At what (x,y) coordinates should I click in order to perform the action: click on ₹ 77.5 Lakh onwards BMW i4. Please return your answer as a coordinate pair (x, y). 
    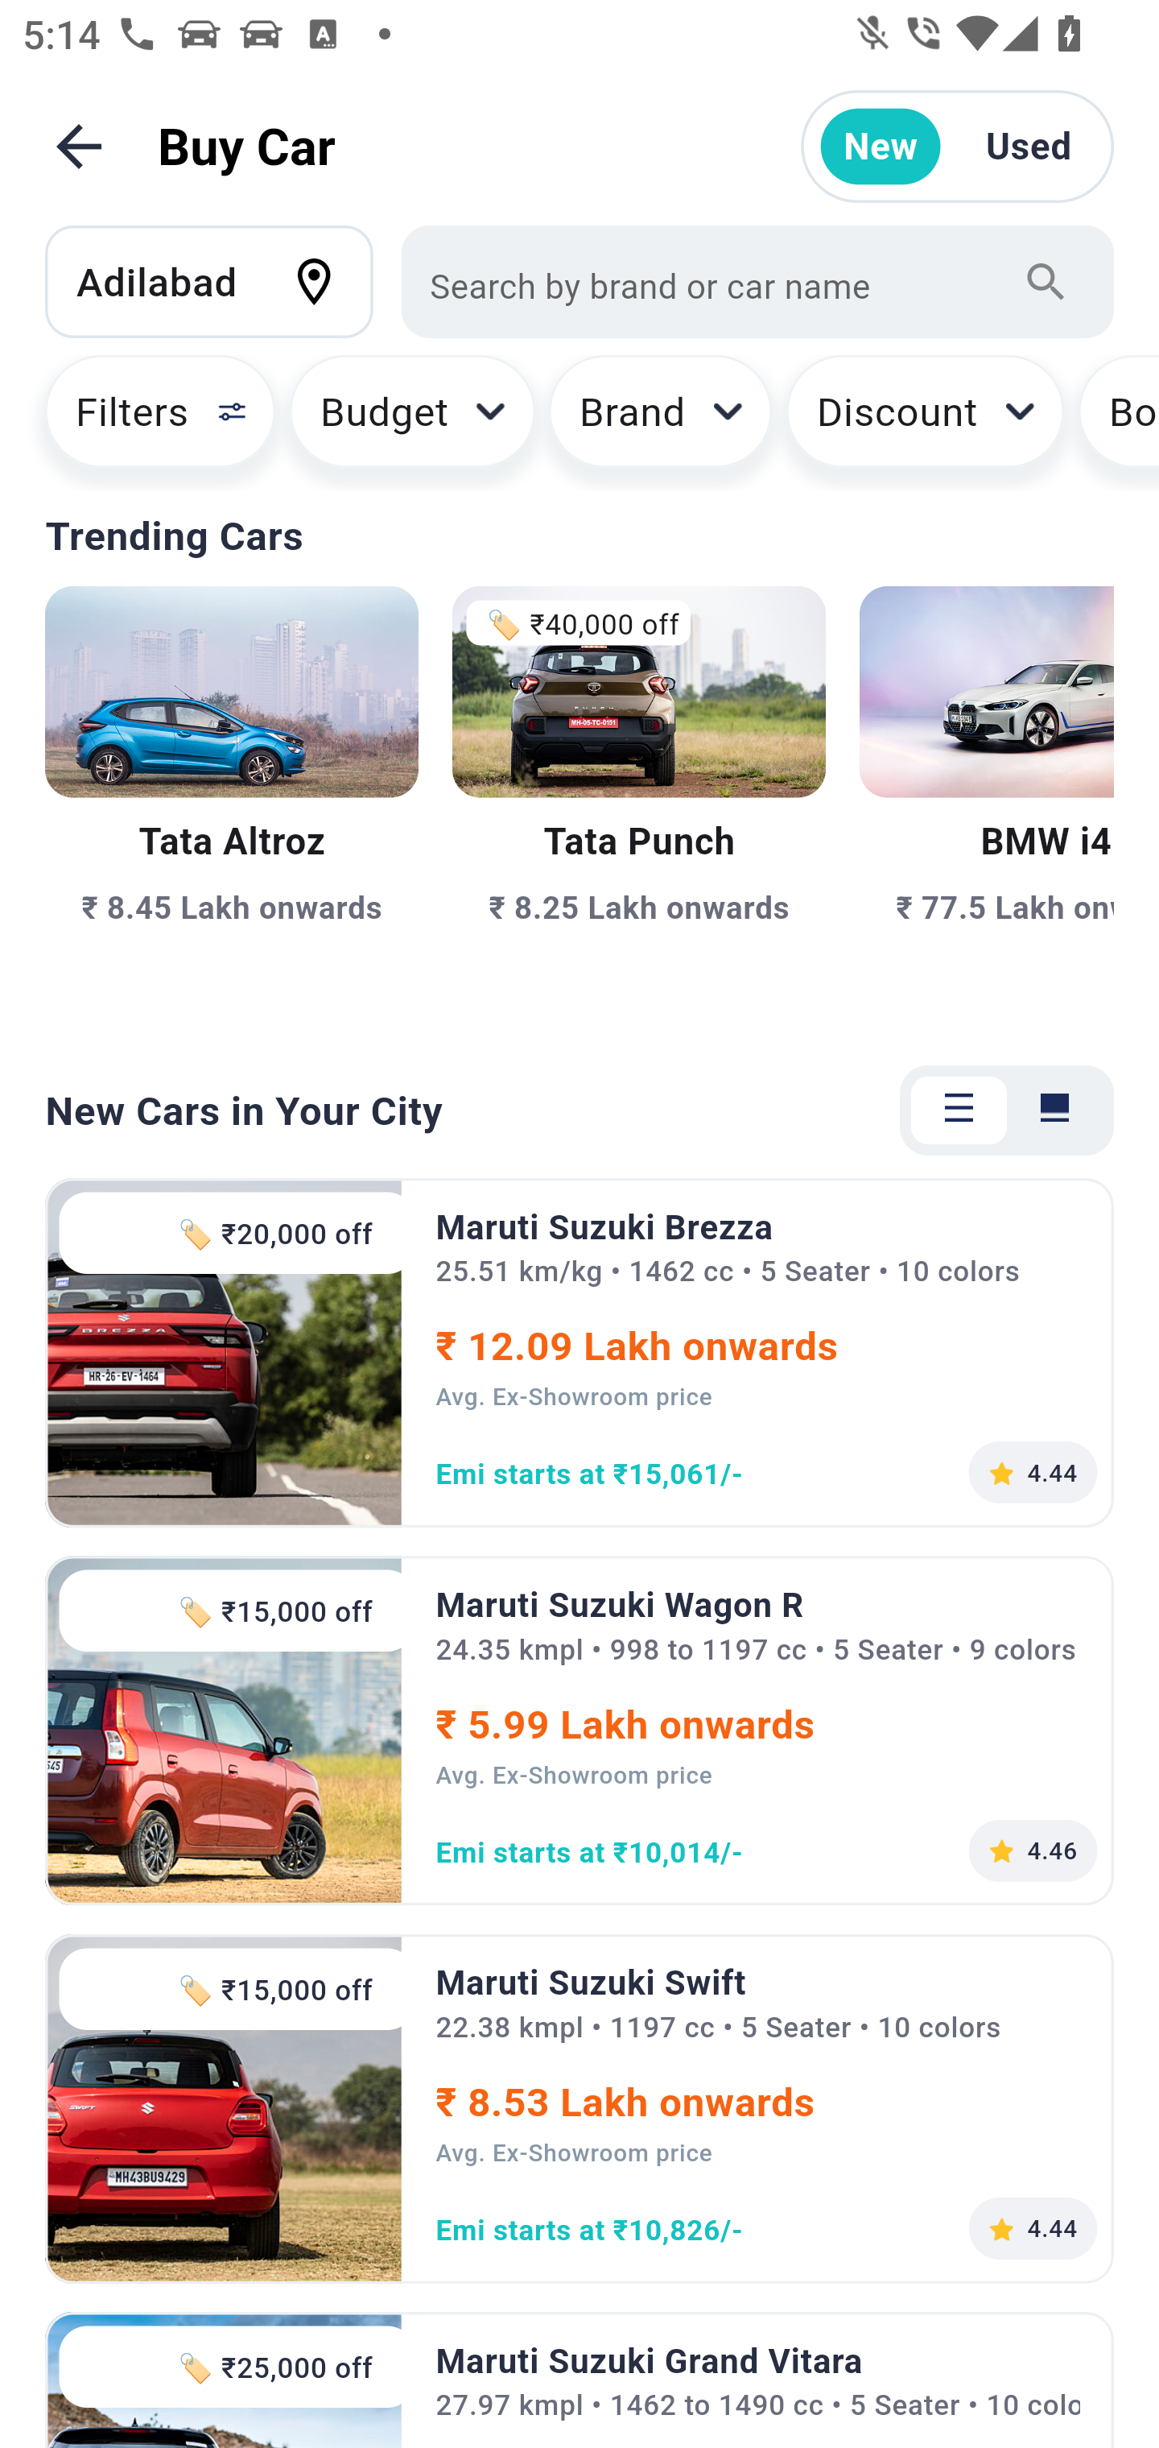
    Looking at the image, I should click on (987, 805).